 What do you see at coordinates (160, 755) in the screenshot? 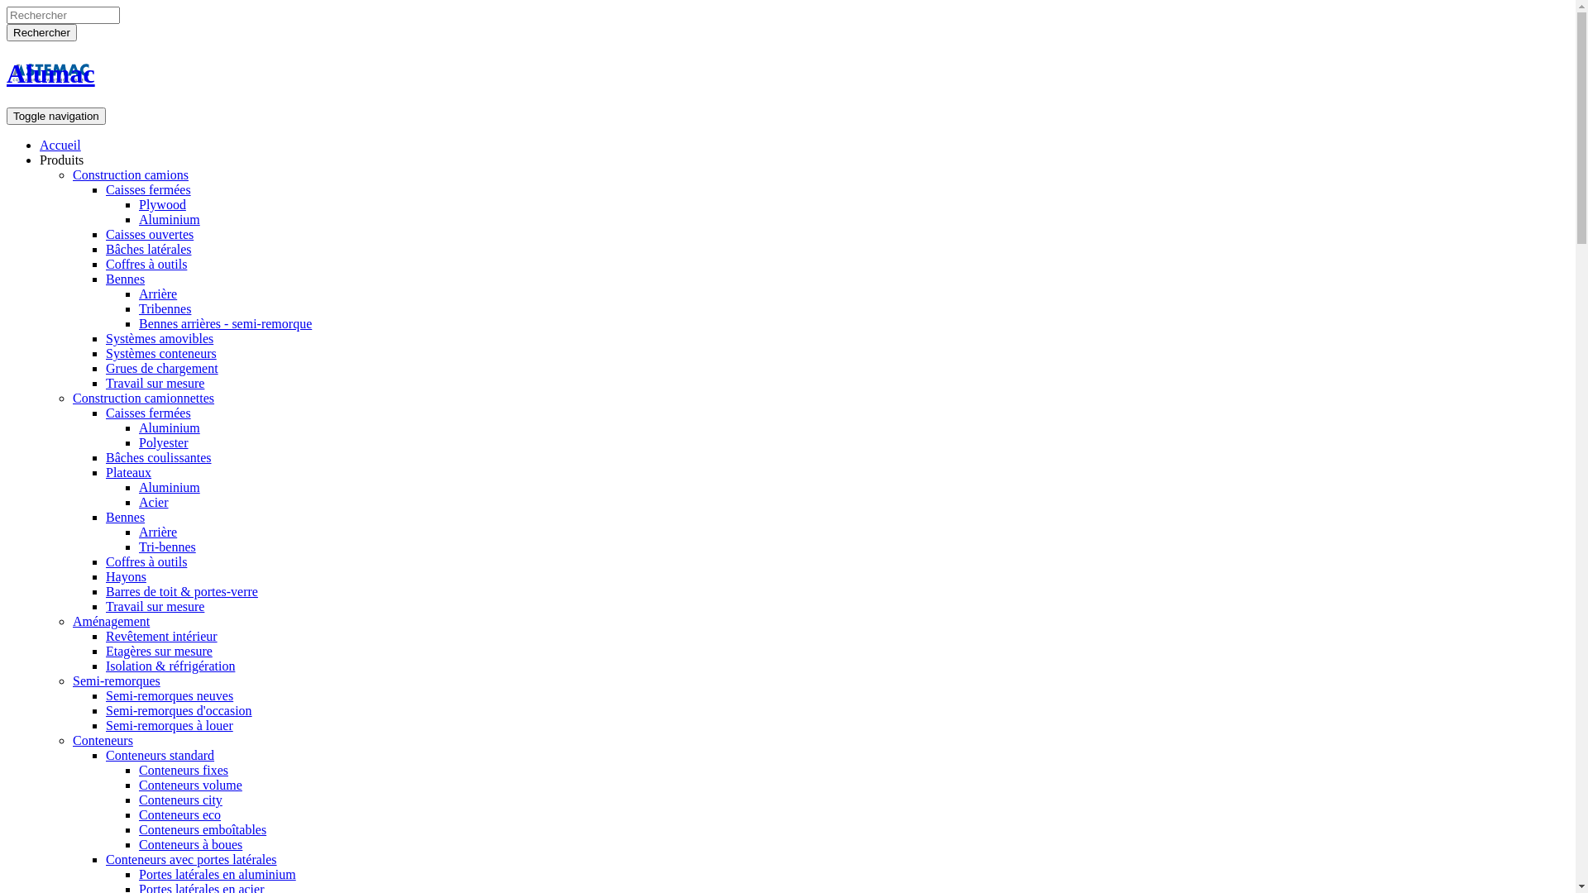
I see `Conteneurs standard` at bounding box center [160, 755].